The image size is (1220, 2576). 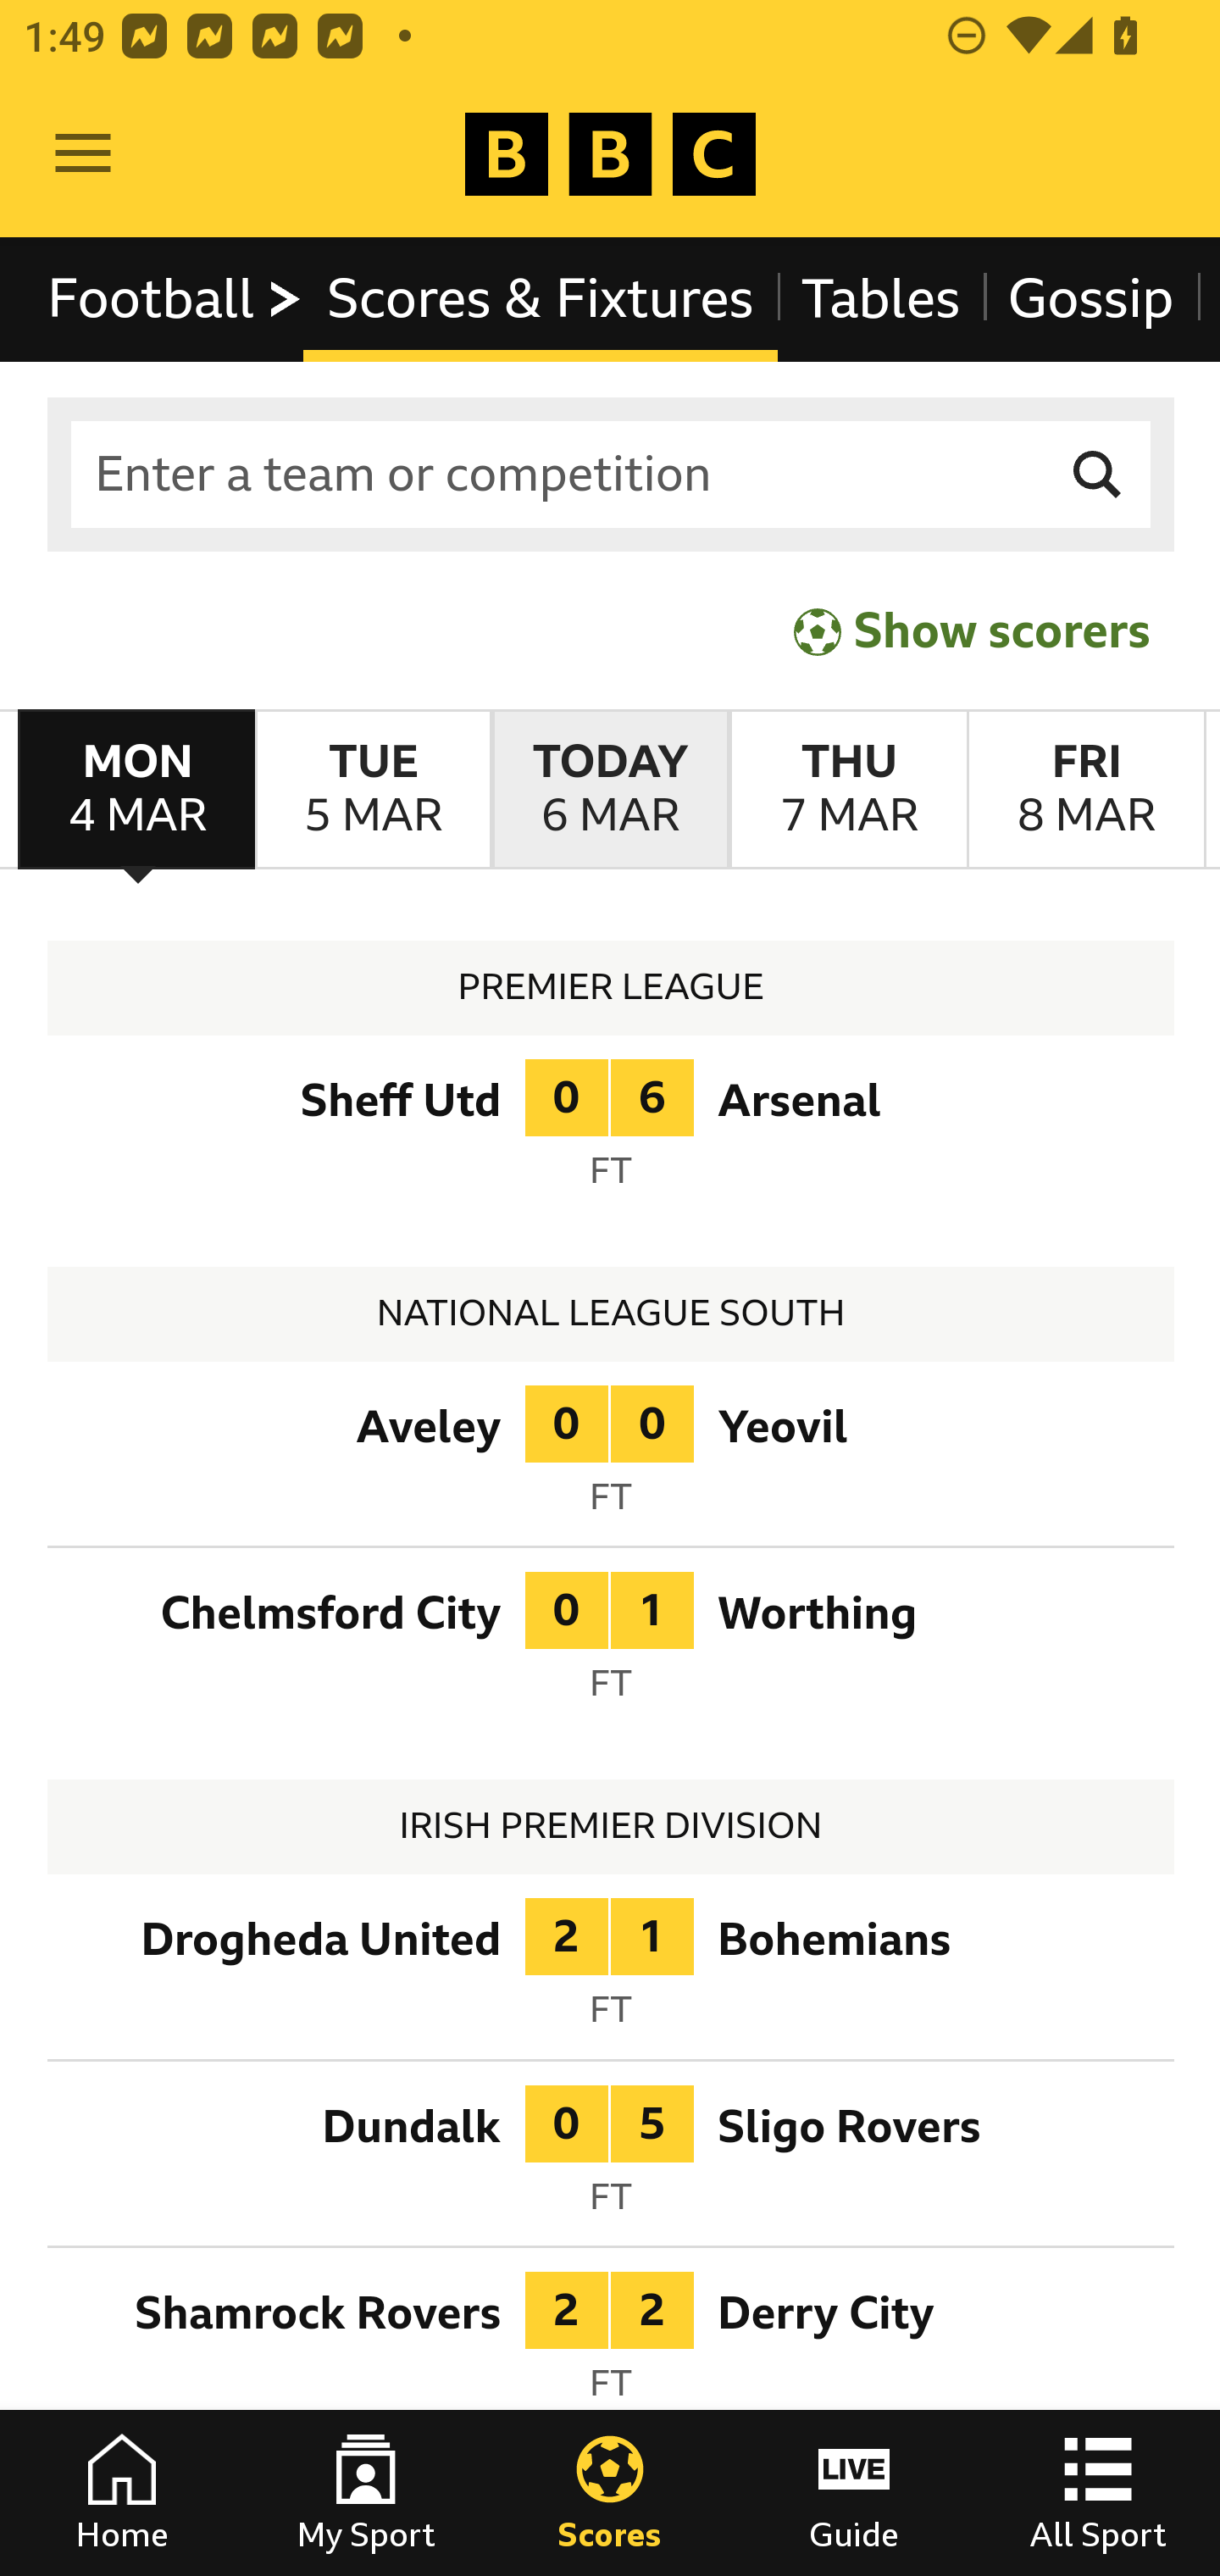 I want to click on Football , so click(x=176, y=298).